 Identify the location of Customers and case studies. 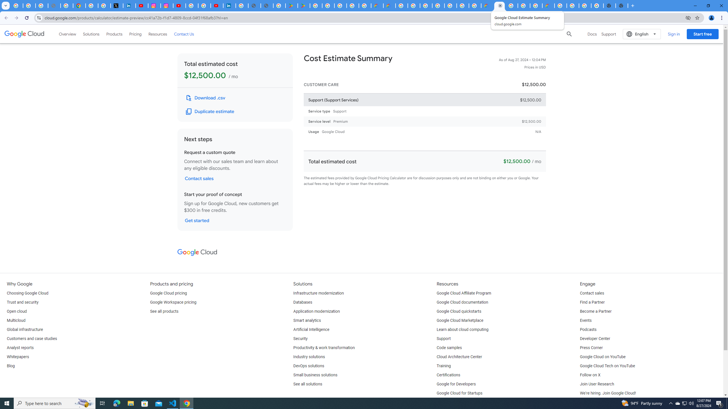
(32, 339).